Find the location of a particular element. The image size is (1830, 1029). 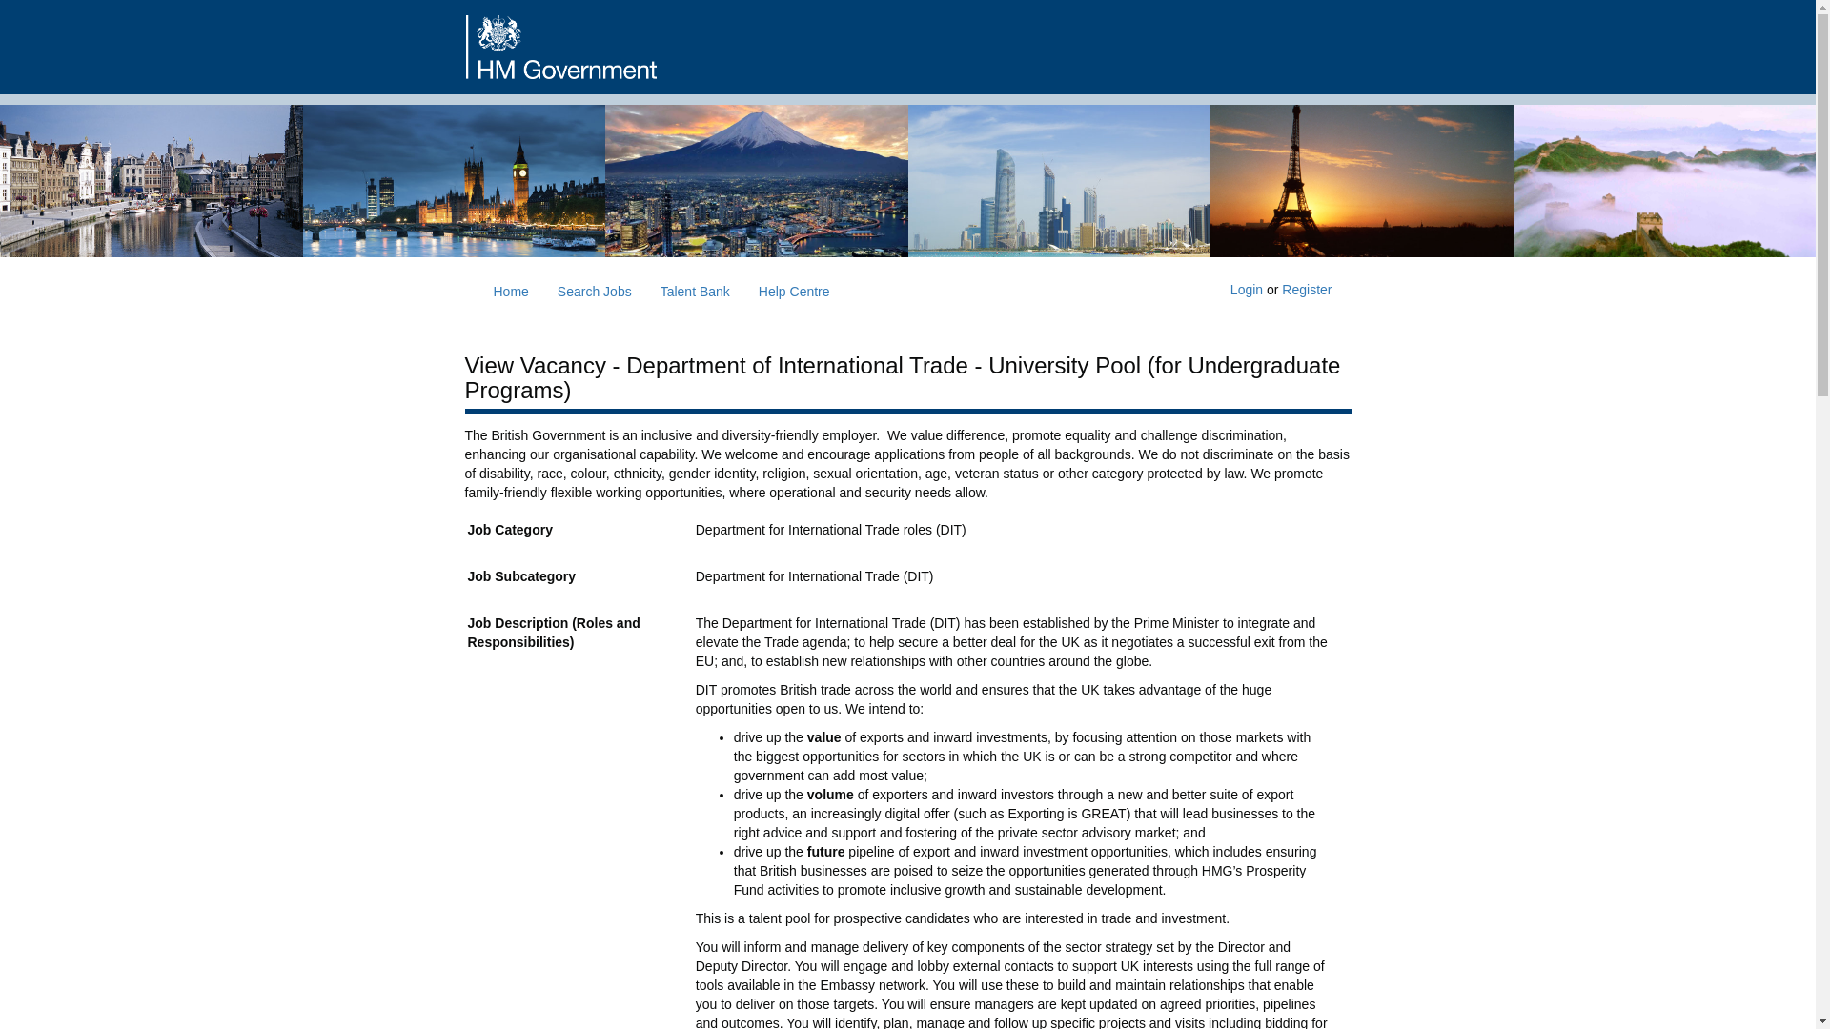

Home is located at coordinates (509, 291).